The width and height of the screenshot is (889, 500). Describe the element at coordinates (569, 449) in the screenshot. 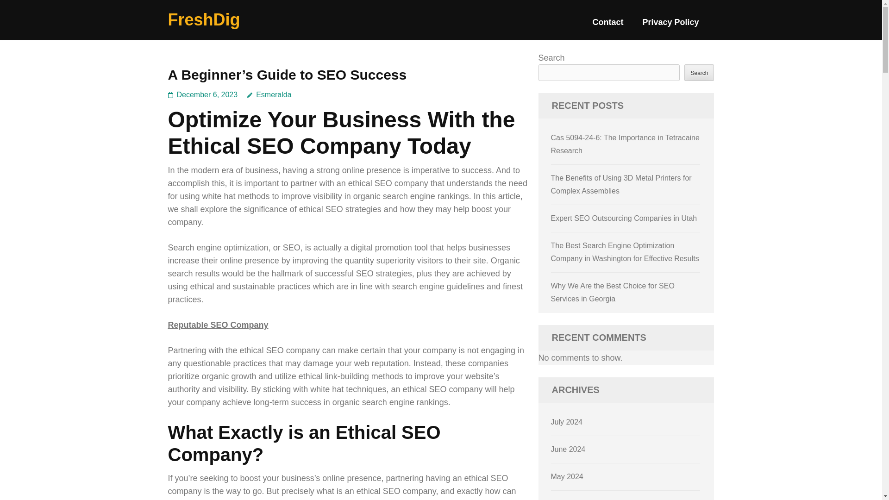

I see `June 2024` at that location.